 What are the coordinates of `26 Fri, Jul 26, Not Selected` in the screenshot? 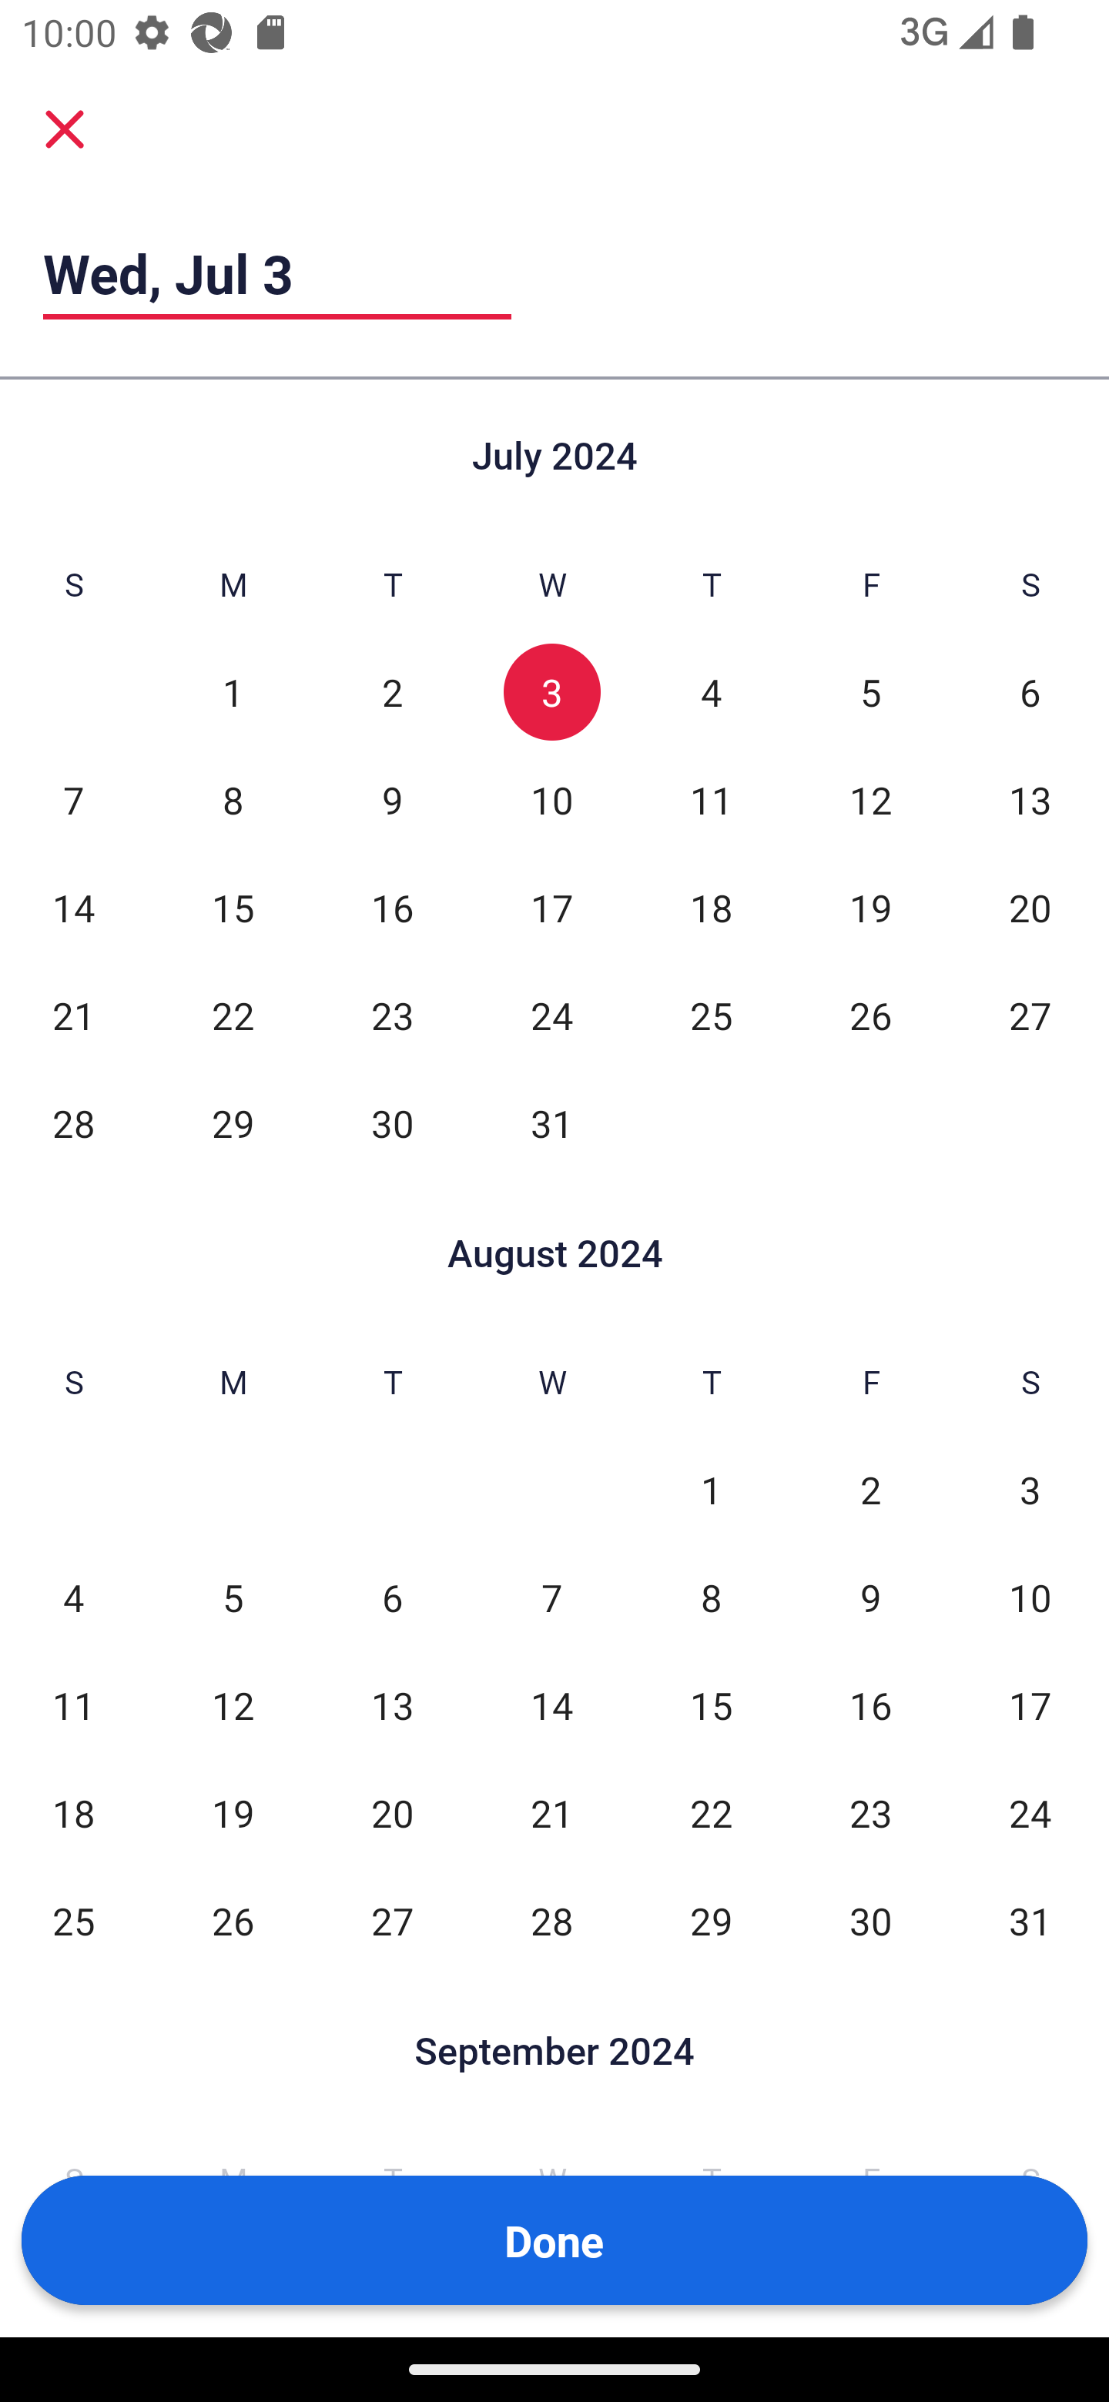 It's located at (870, 1015).